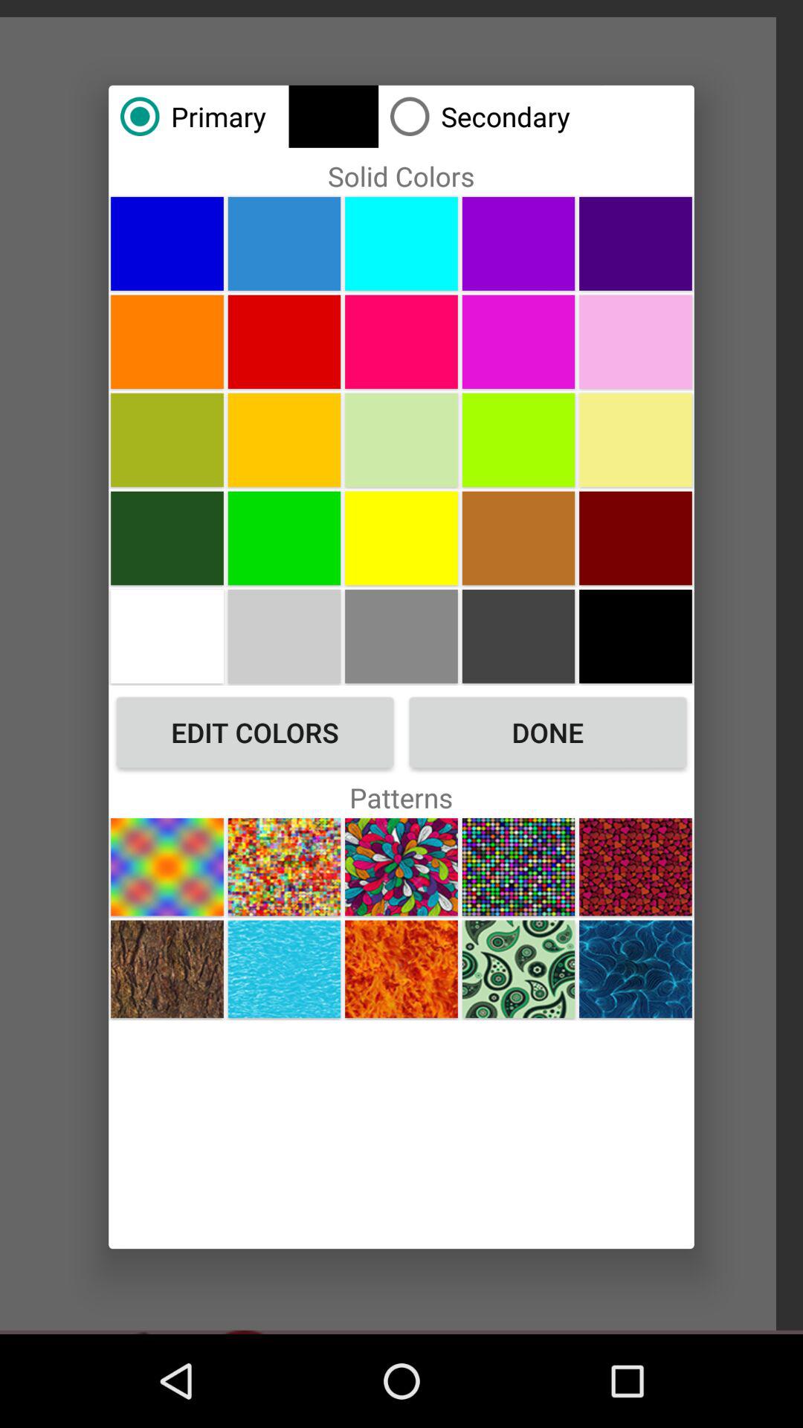  I want to click on select color, so click(284, 243).